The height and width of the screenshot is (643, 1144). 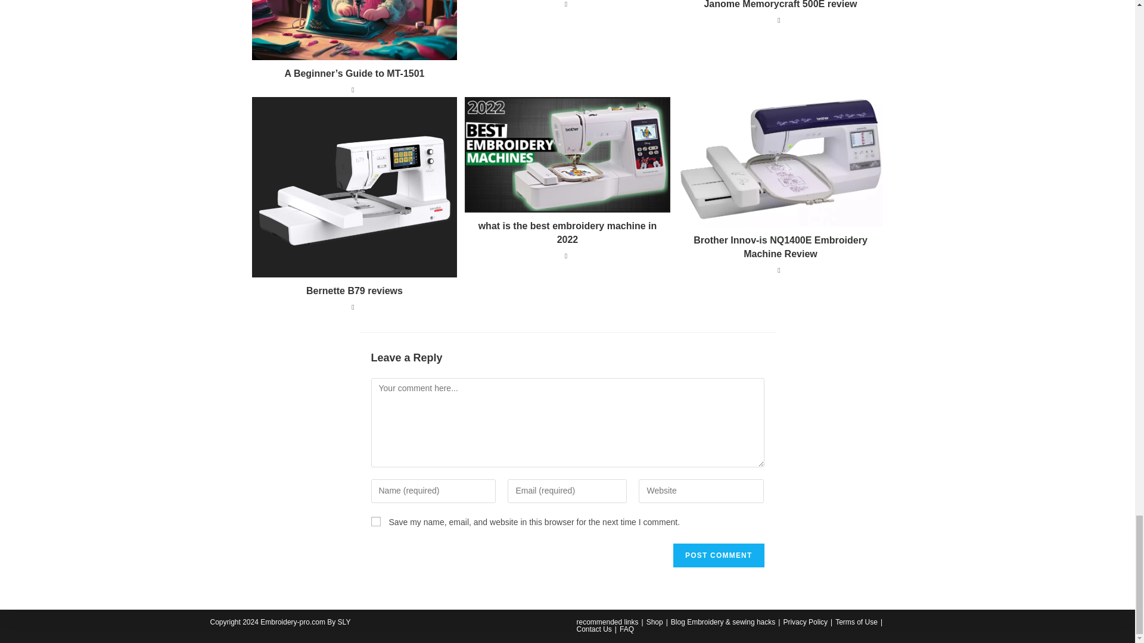 I want to click on Bernette B79 reviews 5, so click(x=354, y=187).